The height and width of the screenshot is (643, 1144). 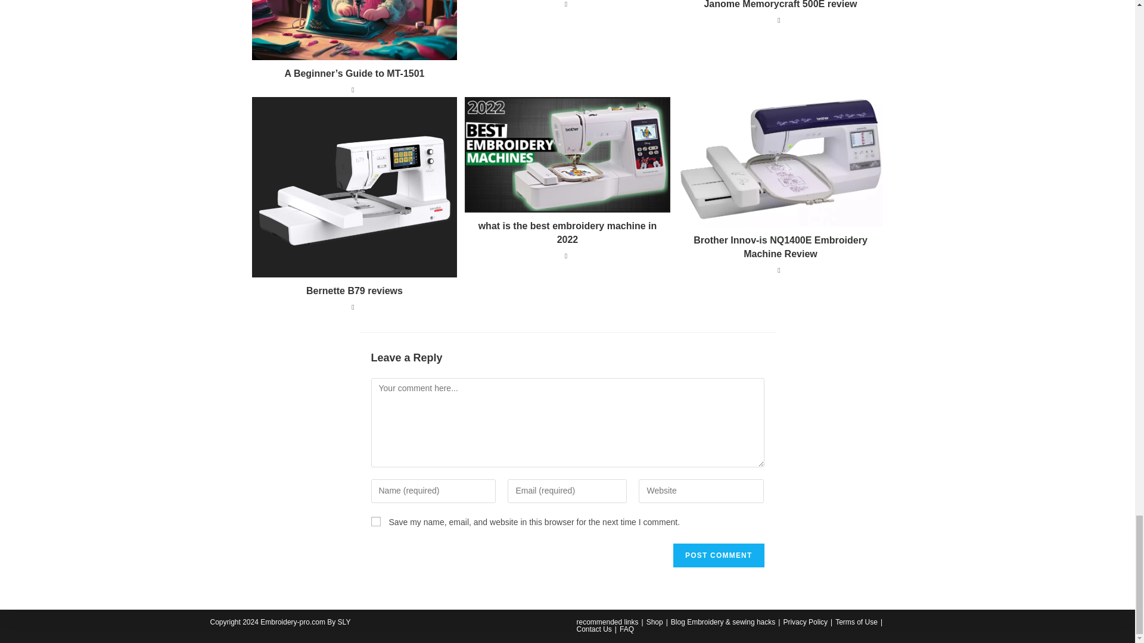 I want to click on Bernette B79 reviews 5, so click(x=354, y=187).